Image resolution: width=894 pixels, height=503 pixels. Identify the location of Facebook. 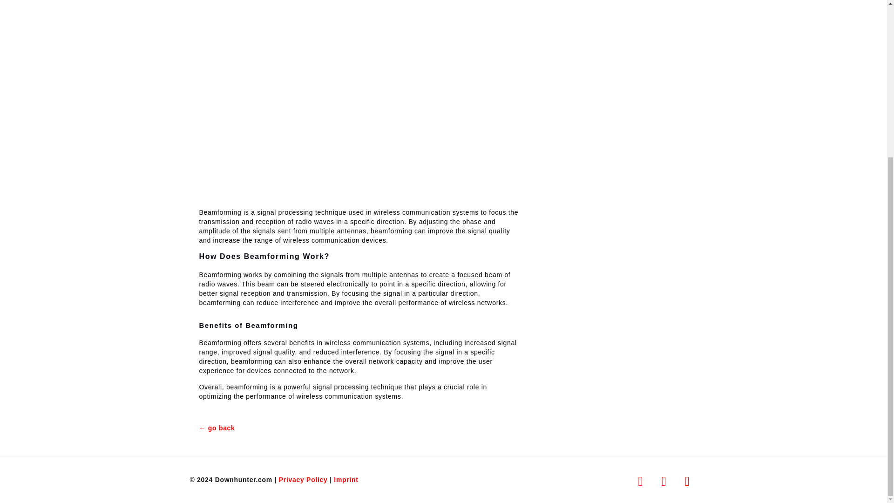
(641, 481).